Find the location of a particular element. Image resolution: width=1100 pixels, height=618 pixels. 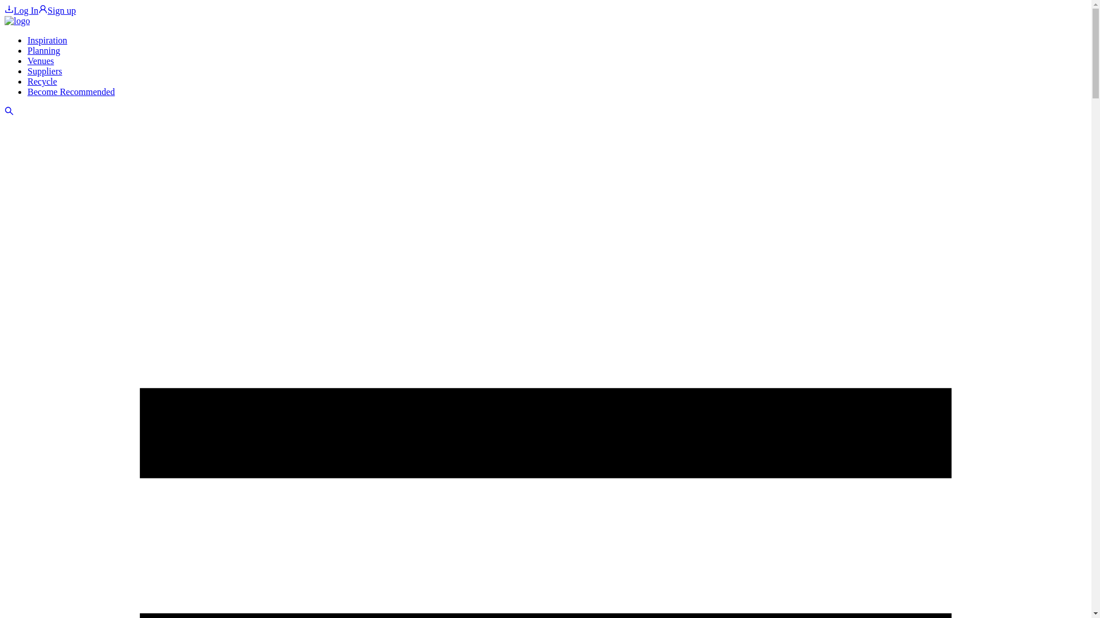

Log In is located at coordinates (21, 10).